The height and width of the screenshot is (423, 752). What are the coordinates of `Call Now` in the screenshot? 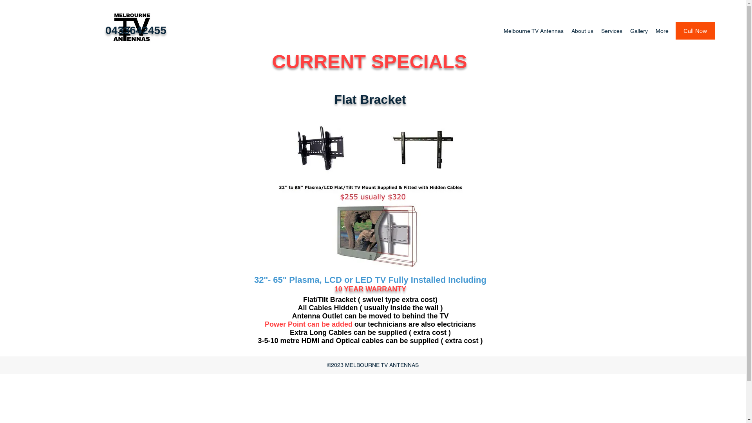 It's located at (695, 31).